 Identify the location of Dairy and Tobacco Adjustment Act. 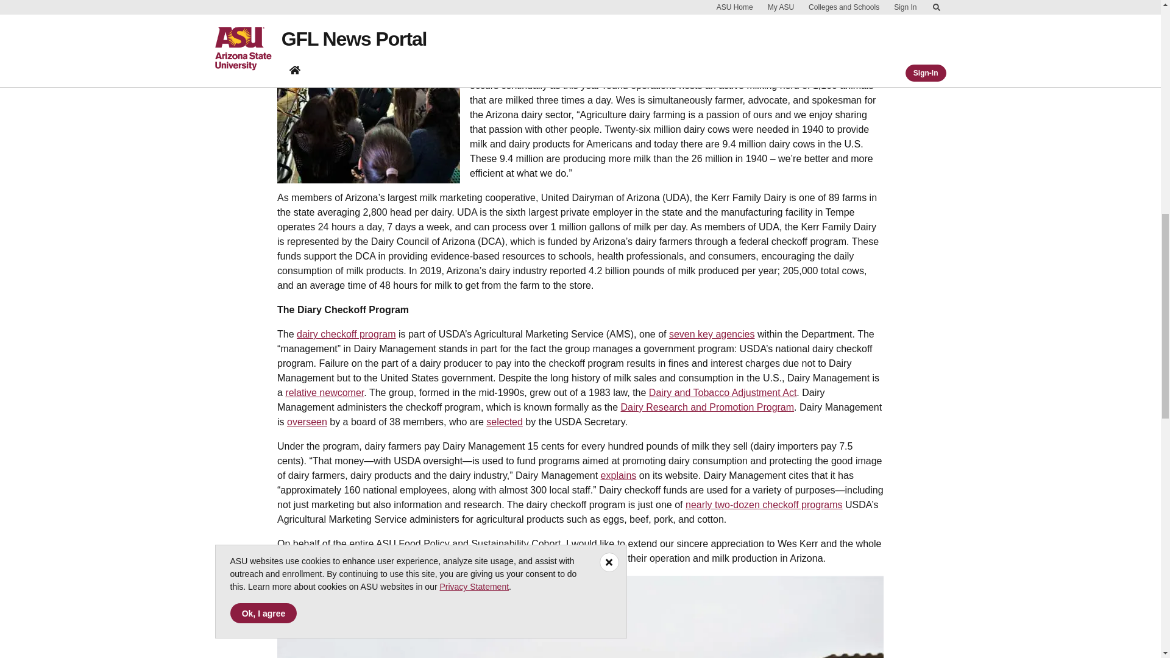
(723, 392).